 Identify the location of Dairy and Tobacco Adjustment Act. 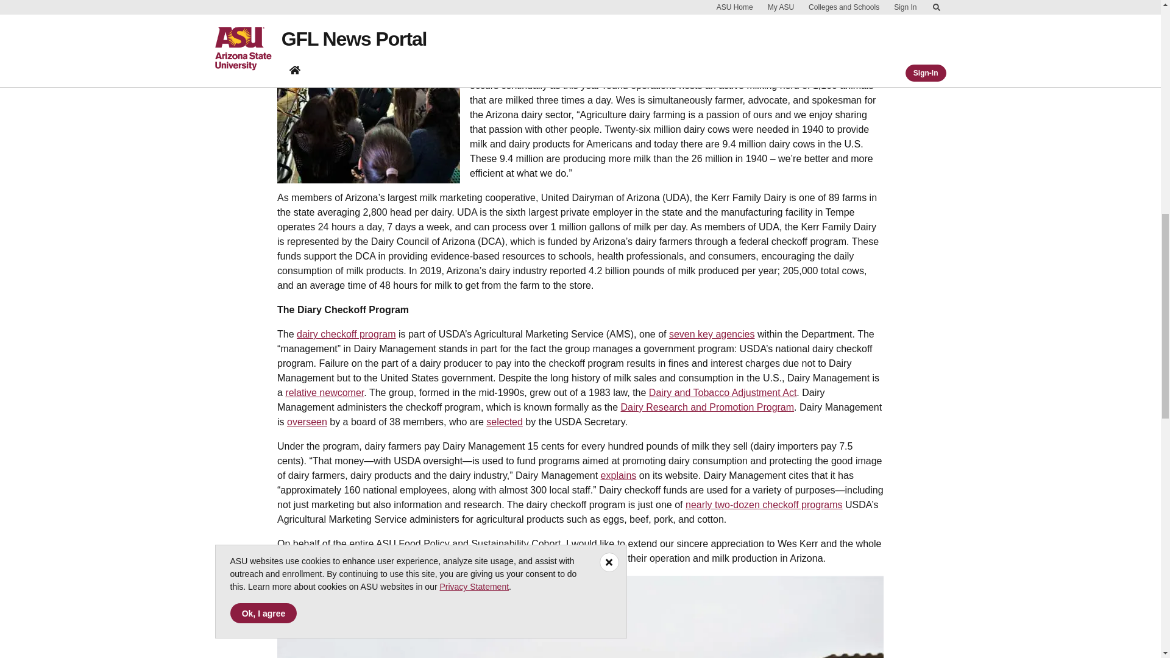
(723, 392).